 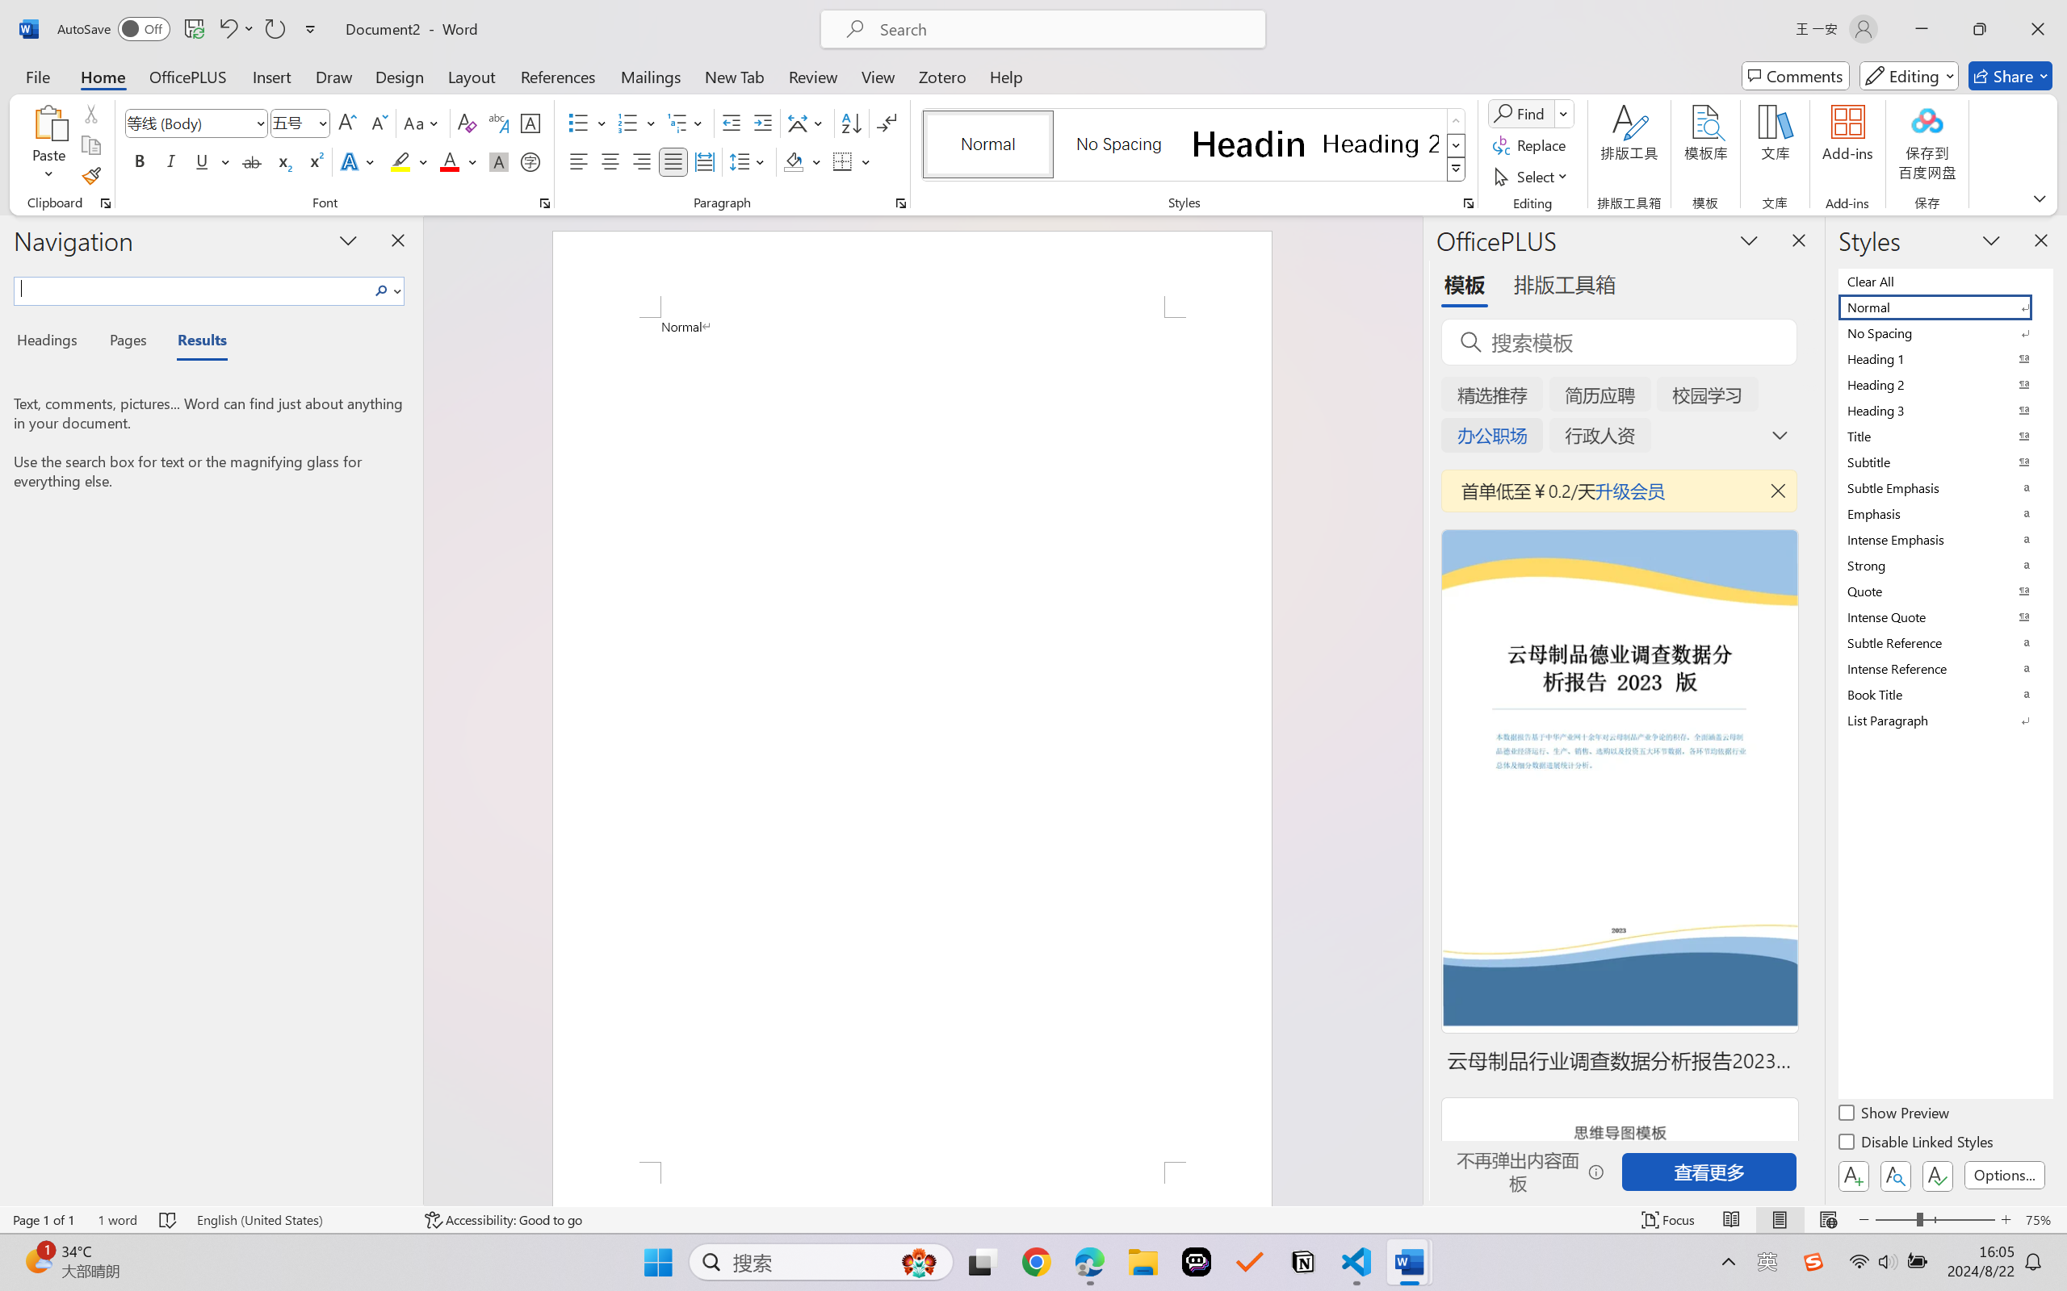 I want to click on Subtitle, so click(x=1944, y=462).